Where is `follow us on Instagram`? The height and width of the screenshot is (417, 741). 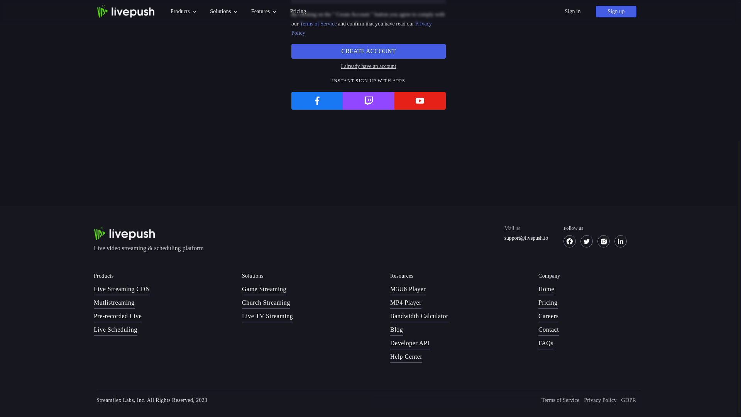 follow us on Instagram is located at coordinates (604, 241).